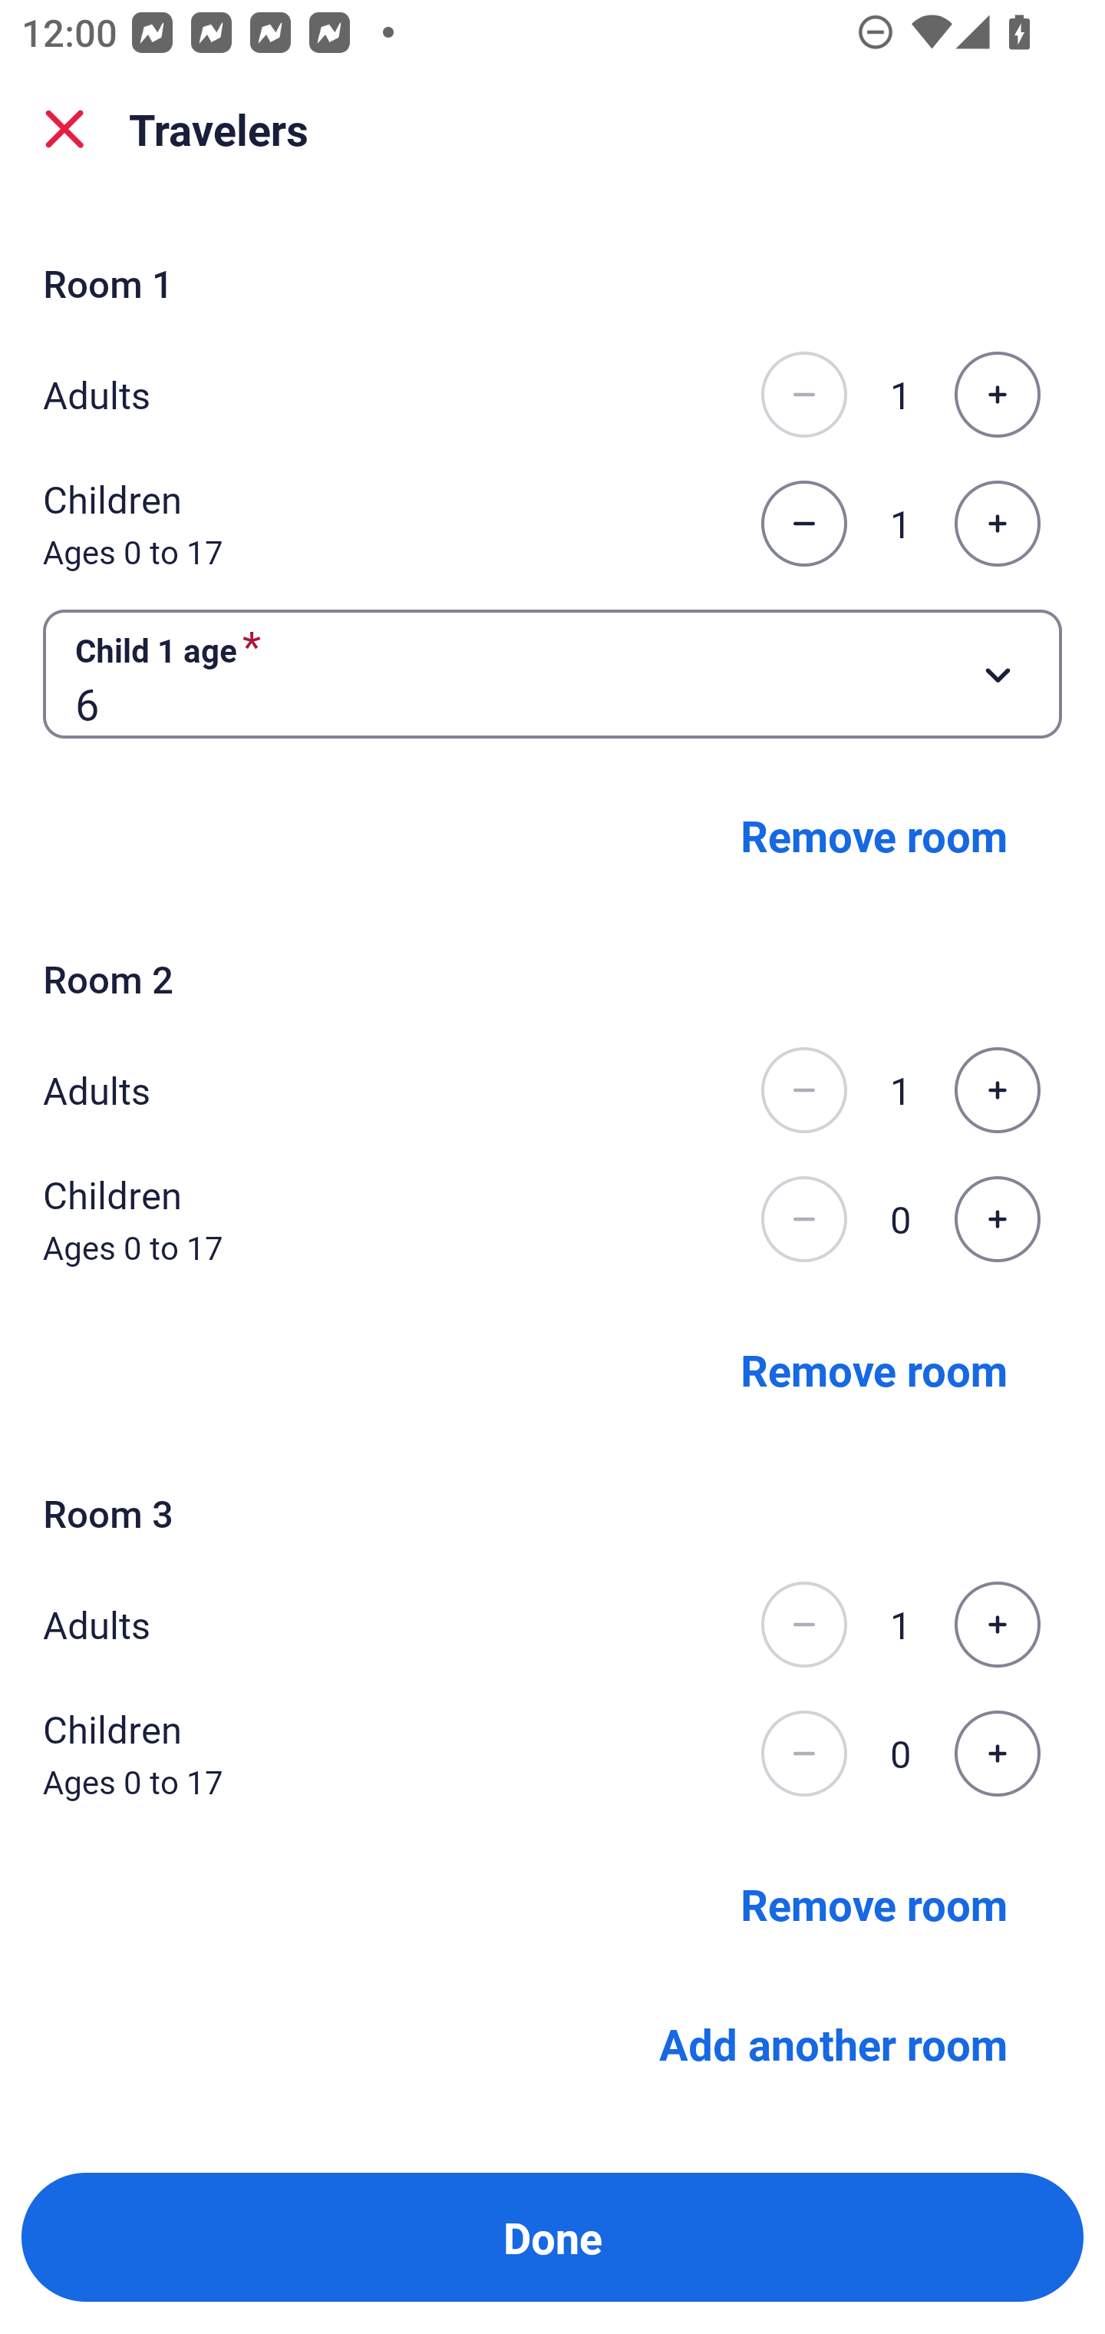 This screenshot has width=1105, height=2334. Describe the element at coordinates (833, 2043) in the screenshot. I see `Add another room` at that location.